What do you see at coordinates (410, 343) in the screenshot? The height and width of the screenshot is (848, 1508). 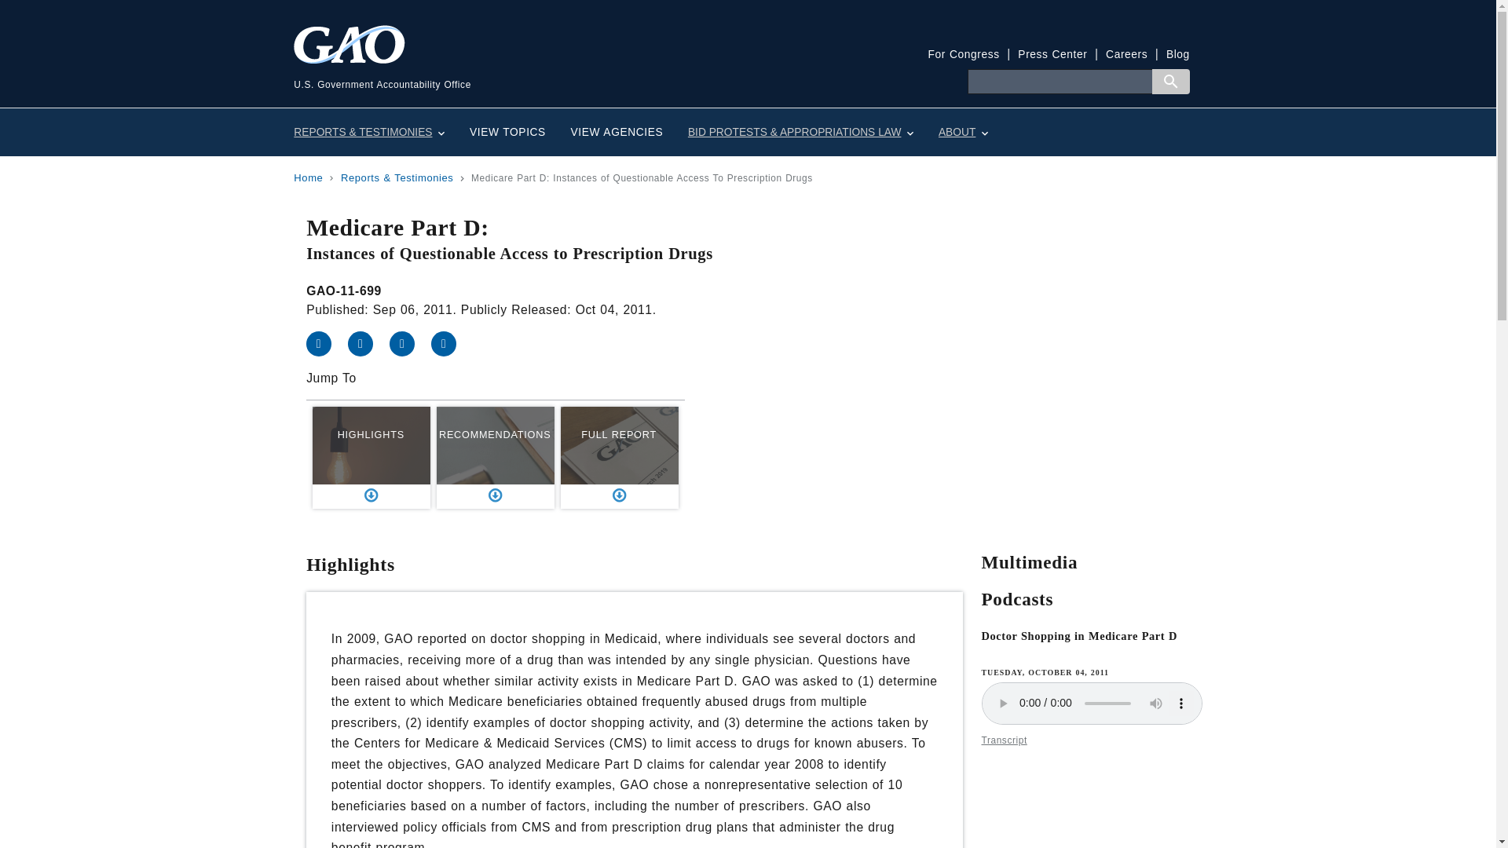 I see `Share on LinkedIn` at bounding box center [410, 343].